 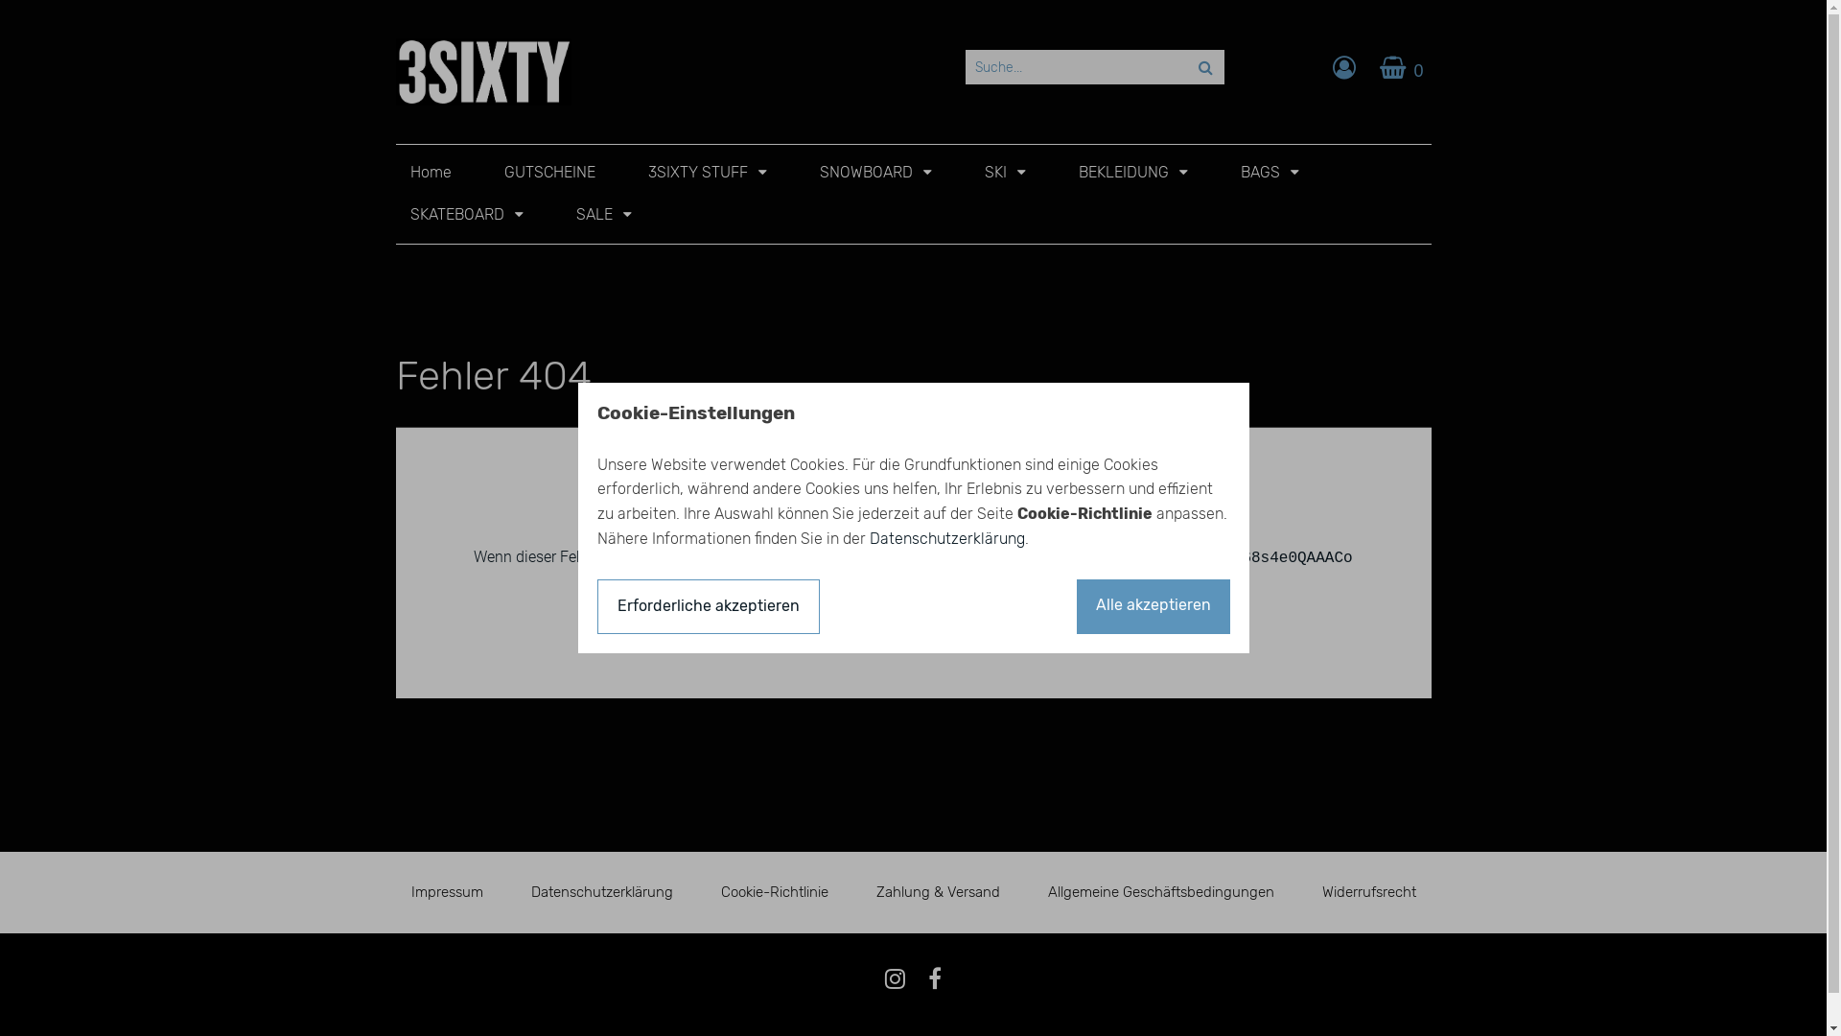 What do you see at coordinates (874, 173) in the screenshot?
I see `SNOWBOARD` at bounding box center [874, 173].